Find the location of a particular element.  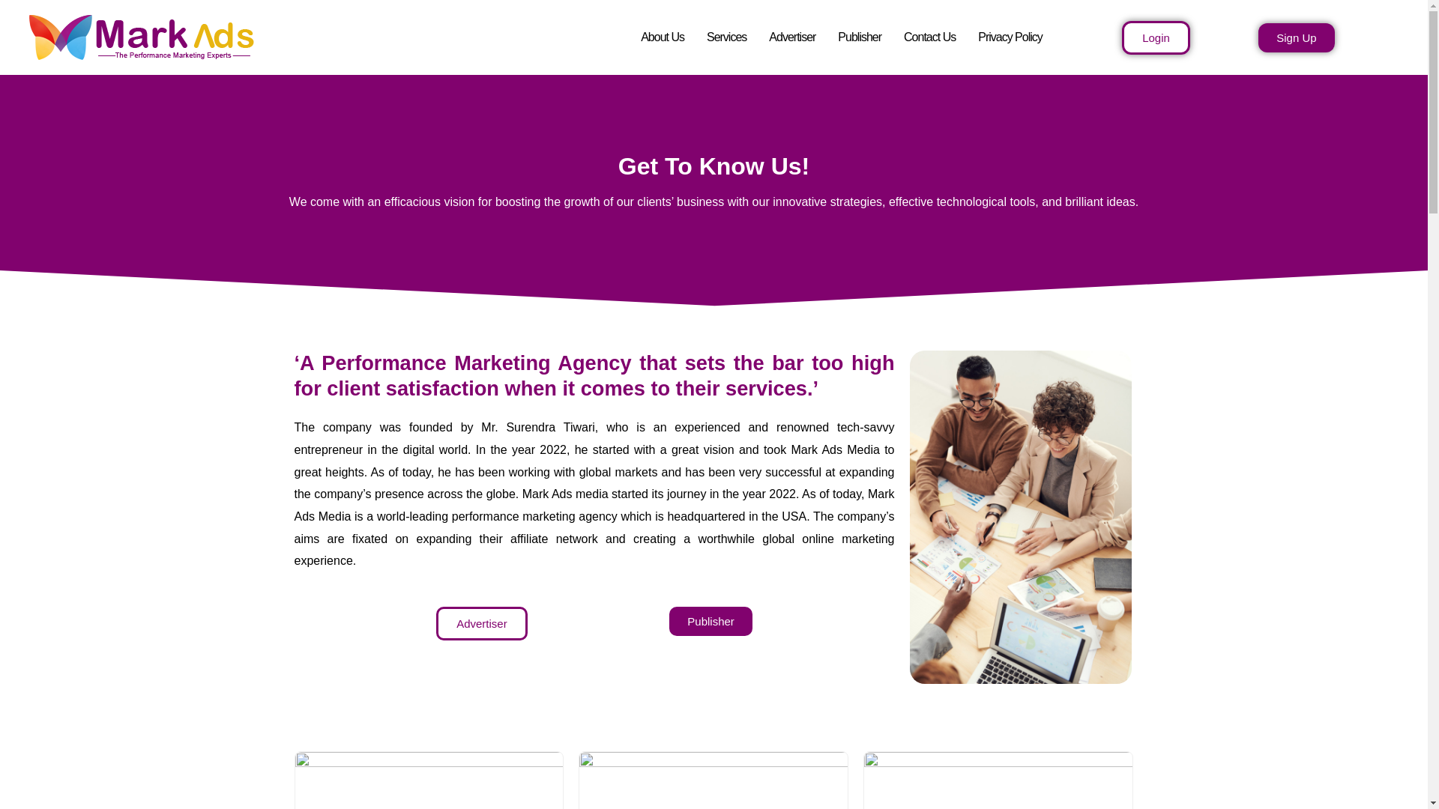

Contact Us is located at coordinates (929, 37).